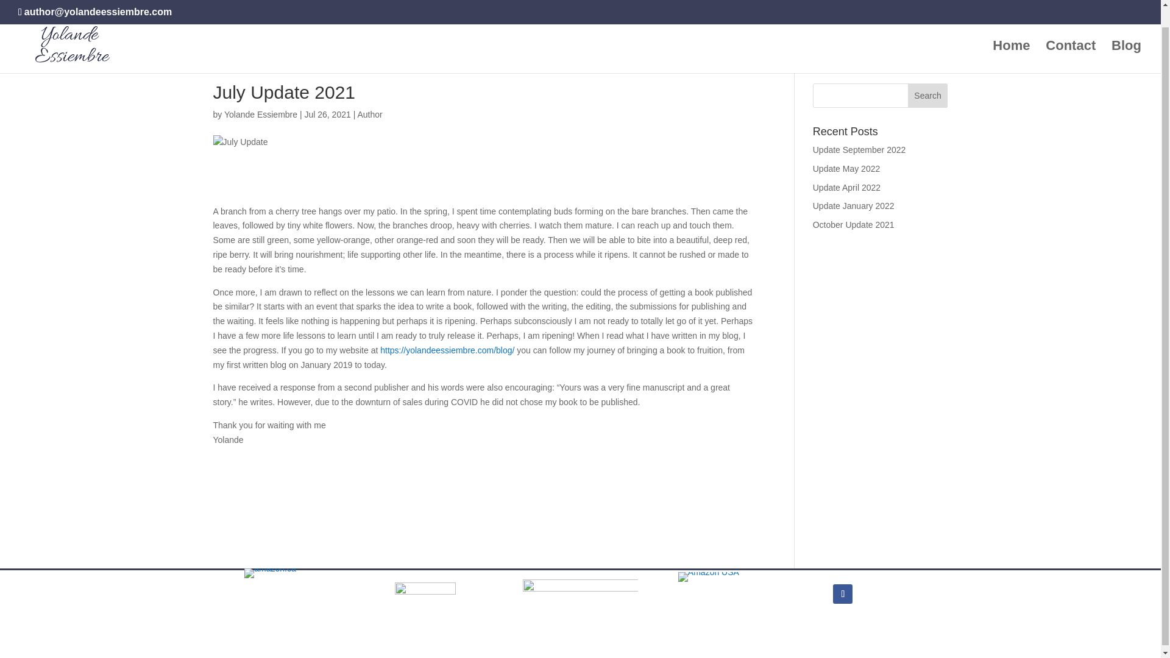 The width and height of the screenshot is (1170, 658). What do you see at coordinates (854, 224) in the screenshot?
I see `October Update 2021` at bounding box center [854, 224].